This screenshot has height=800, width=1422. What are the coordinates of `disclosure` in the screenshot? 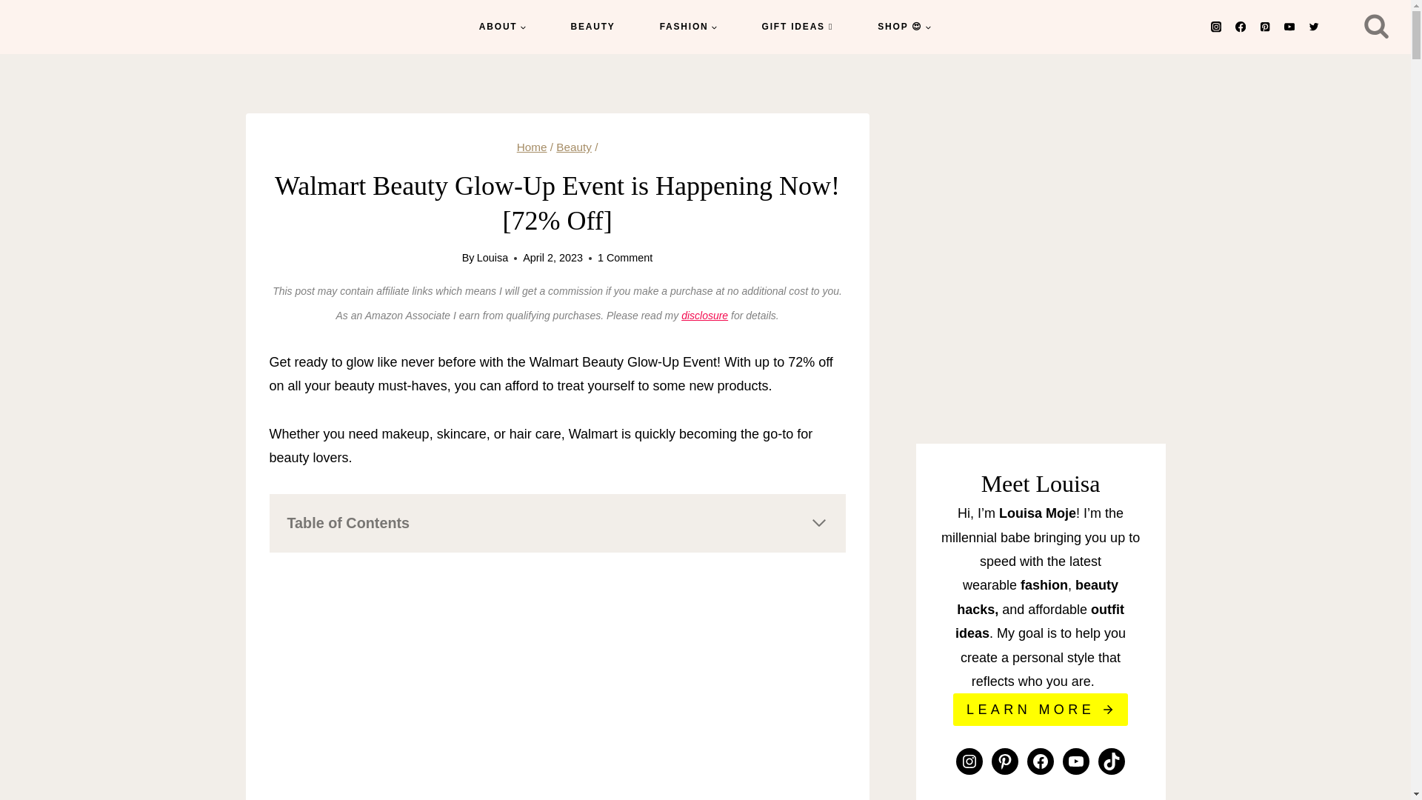 It's located at (704, 316).